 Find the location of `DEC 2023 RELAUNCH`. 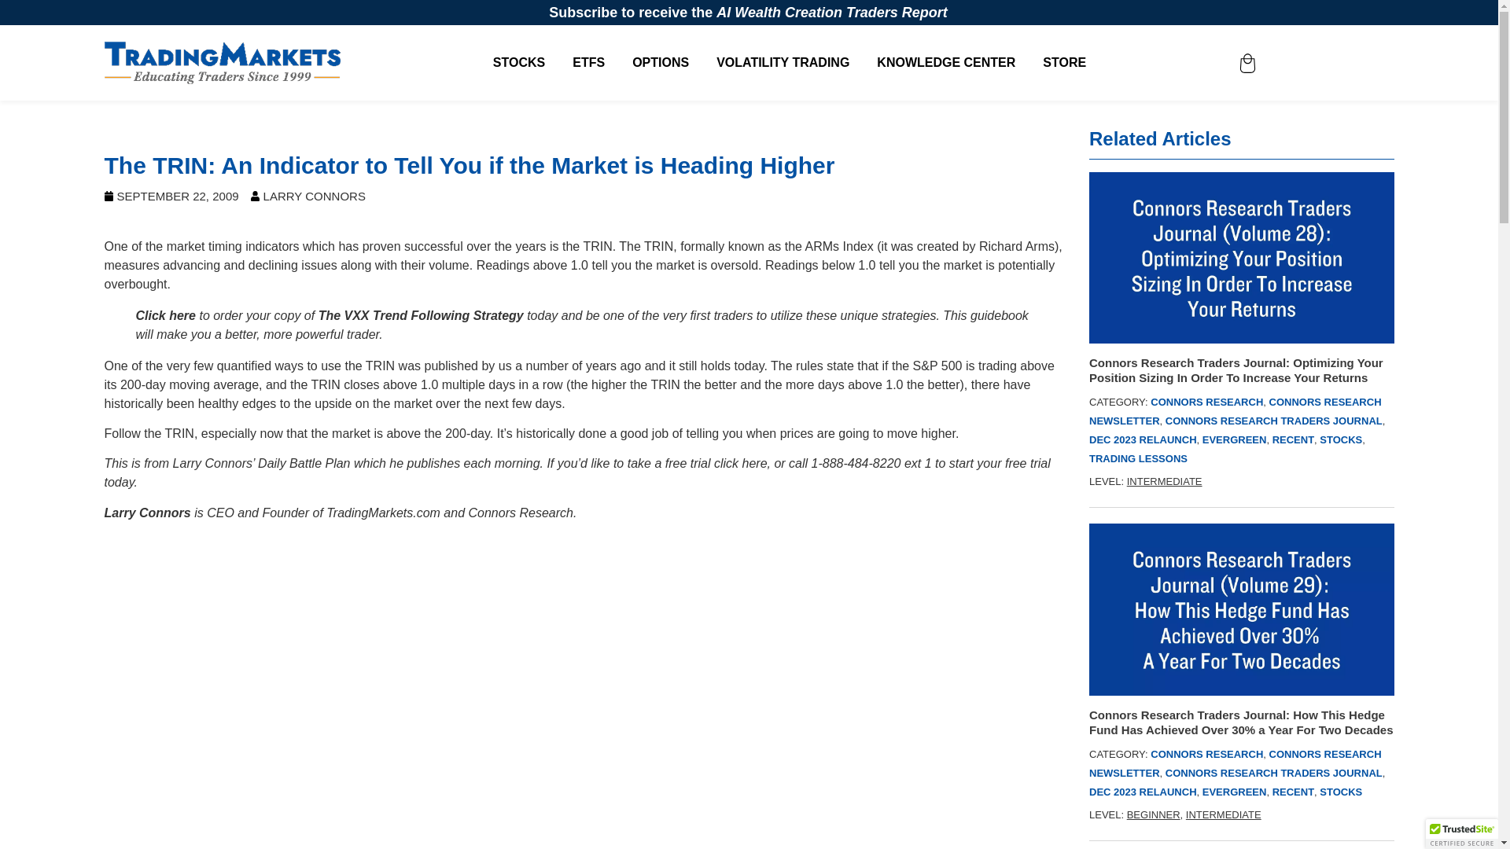

DEC 2023 RELAUNCH is located at coordinates (1143, 439).